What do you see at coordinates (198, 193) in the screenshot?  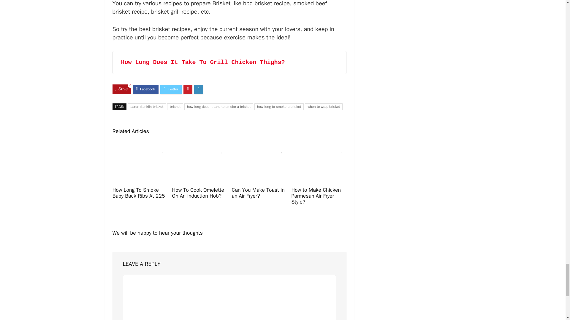 I see `How To Cook Omelette On An Induction Hob? ` at bounding box center [198, 193].